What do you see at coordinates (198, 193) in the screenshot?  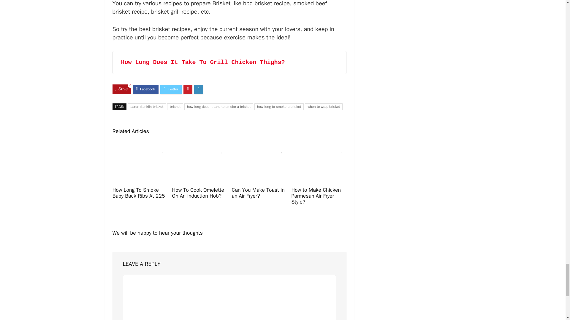 I see `How To Cook Omelette On An Induction Hob? ` at bounding box center [198, 193].